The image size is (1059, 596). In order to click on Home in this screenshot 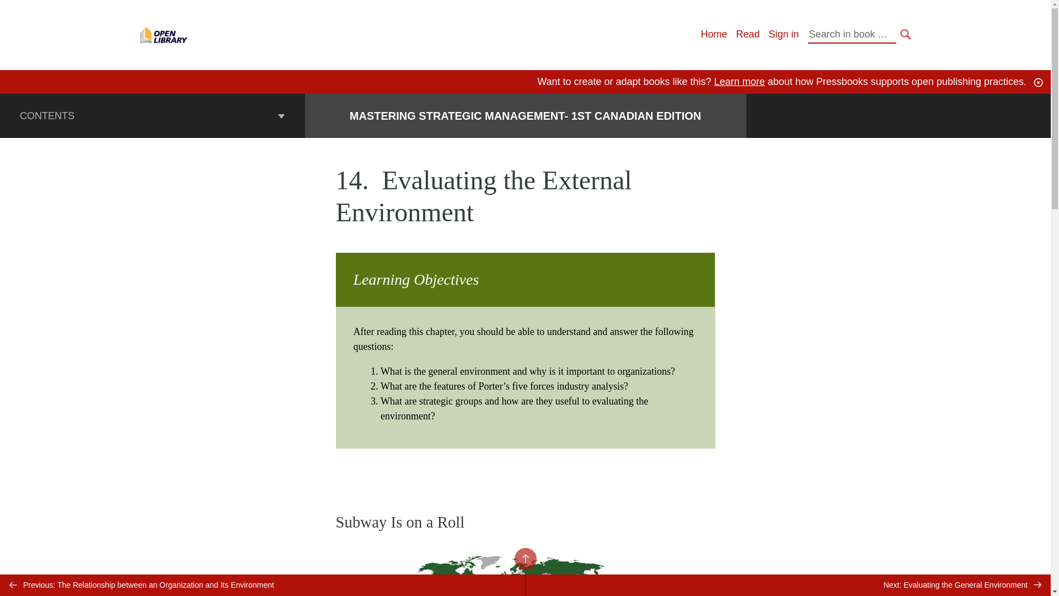, I will do `click(713, 34)`.